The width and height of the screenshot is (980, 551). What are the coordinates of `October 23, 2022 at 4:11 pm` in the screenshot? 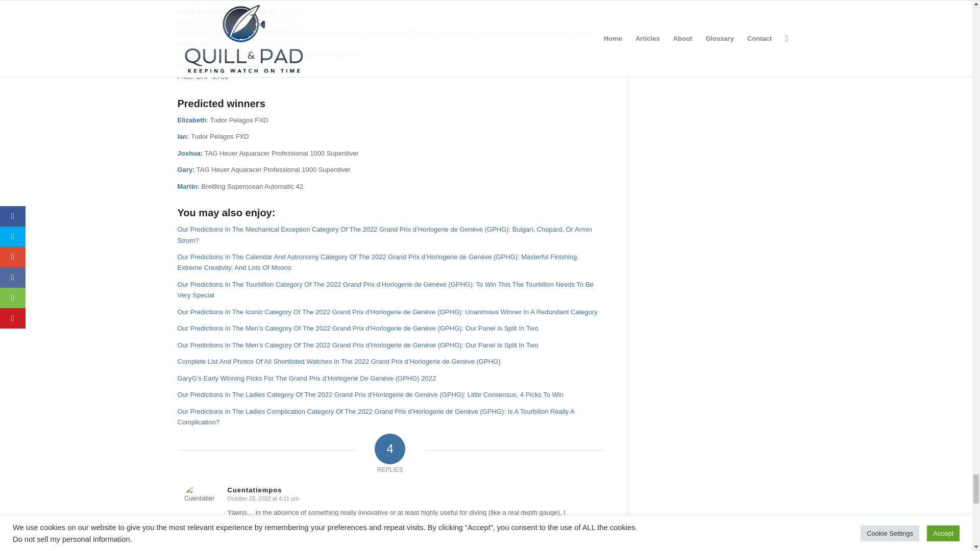 It's located at (263, 498).